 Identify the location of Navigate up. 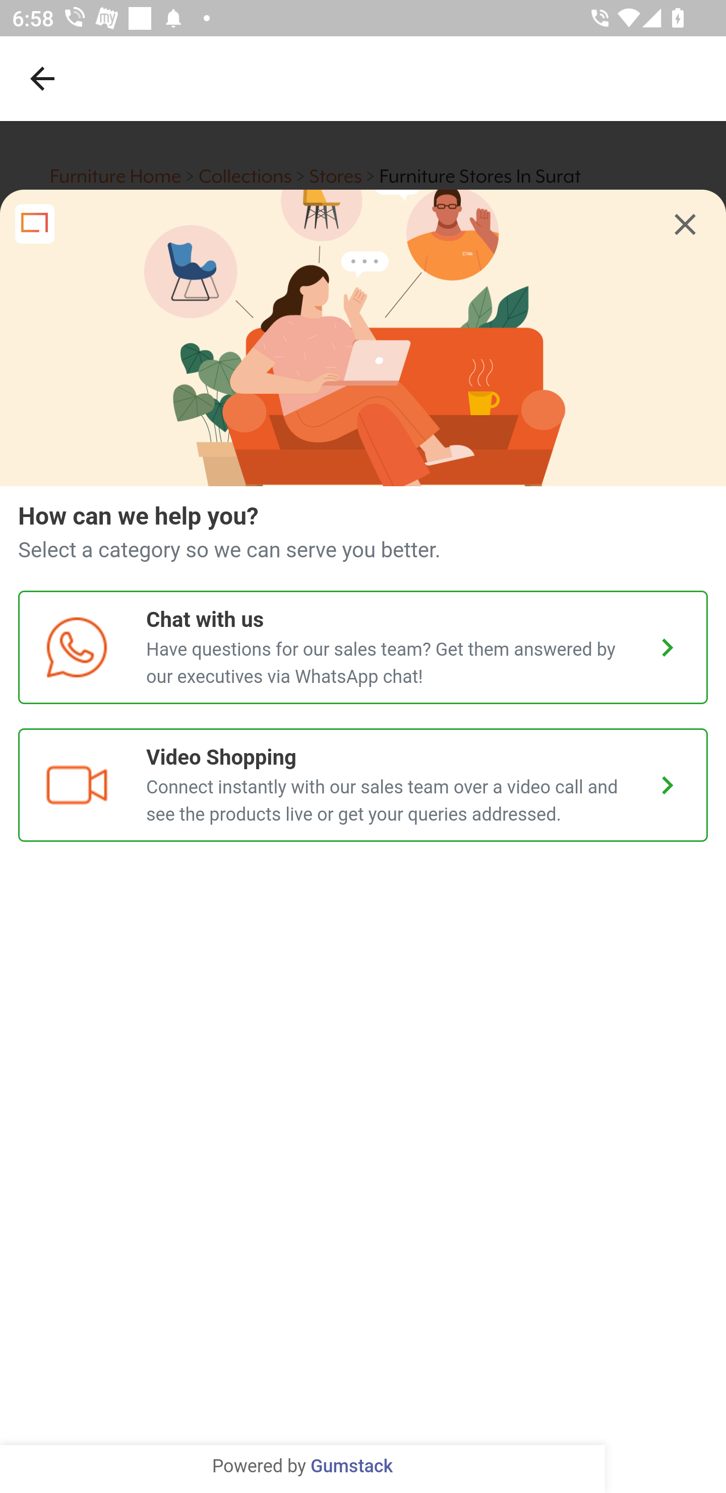
(42, 78).